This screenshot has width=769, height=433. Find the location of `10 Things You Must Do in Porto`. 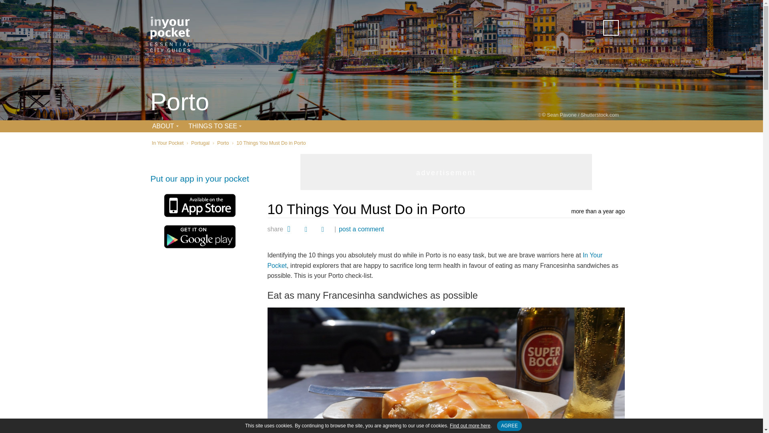

10 Things You Must Do in Porto is located at coordinates (272, 143).